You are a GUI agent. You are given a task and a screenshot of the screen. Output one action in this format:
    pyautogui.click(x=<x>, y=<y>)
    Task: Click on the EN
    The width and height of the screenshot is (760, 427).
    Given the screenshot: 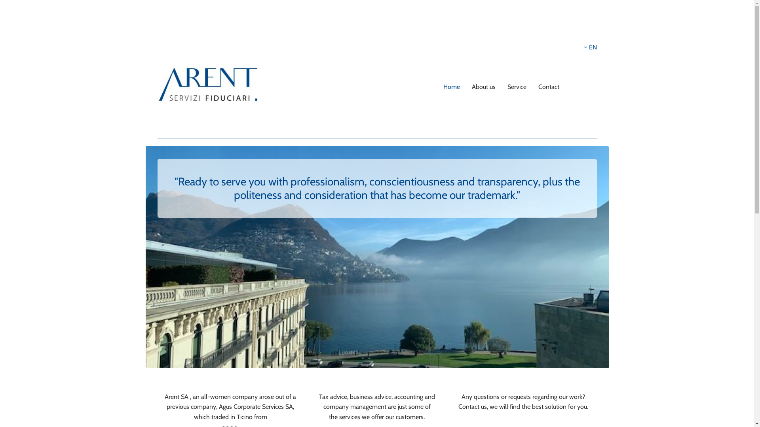 What is the action you would take?
    pyautogui.click(x=590, y=47)
    